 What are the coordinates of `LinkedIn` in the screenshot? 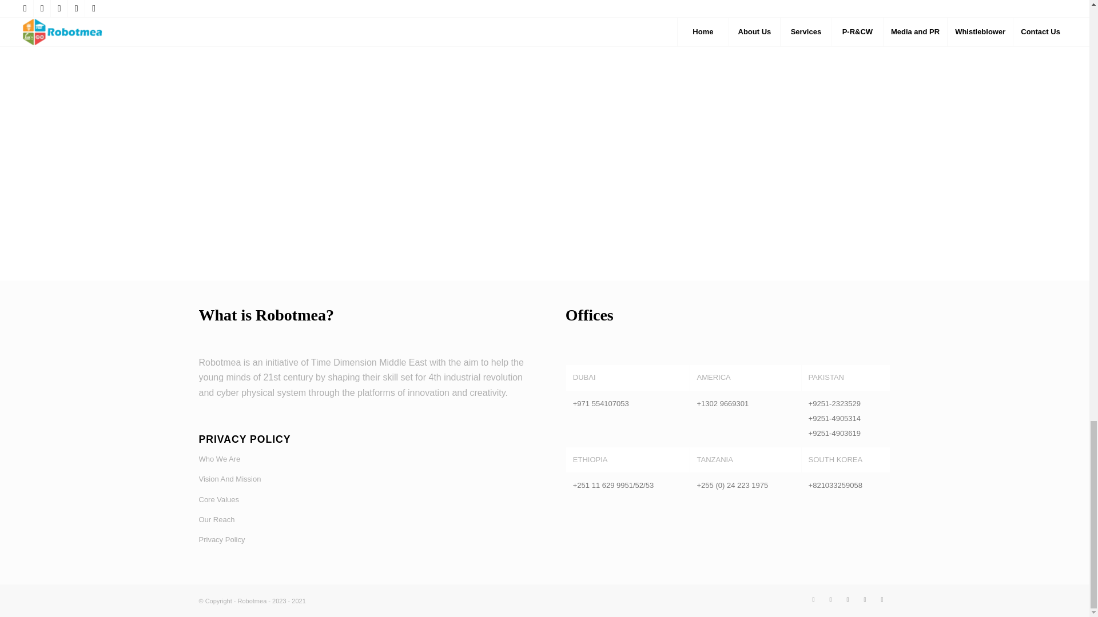 It's located at (848, 599).